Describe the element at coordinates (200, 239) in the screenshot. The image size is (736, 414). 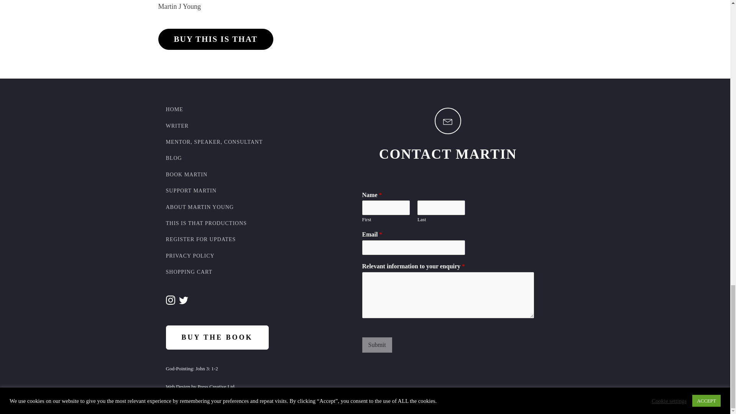
I see `REGISTER FOR UPDATES` at that location.